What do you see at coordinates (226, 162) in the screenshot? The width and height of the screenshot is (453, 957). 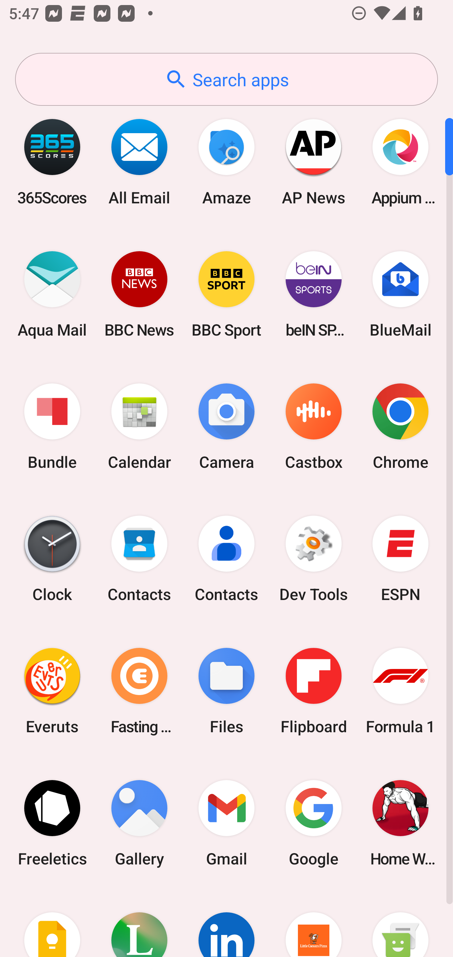 I see `Amaze` at bounding box center [226, 162].